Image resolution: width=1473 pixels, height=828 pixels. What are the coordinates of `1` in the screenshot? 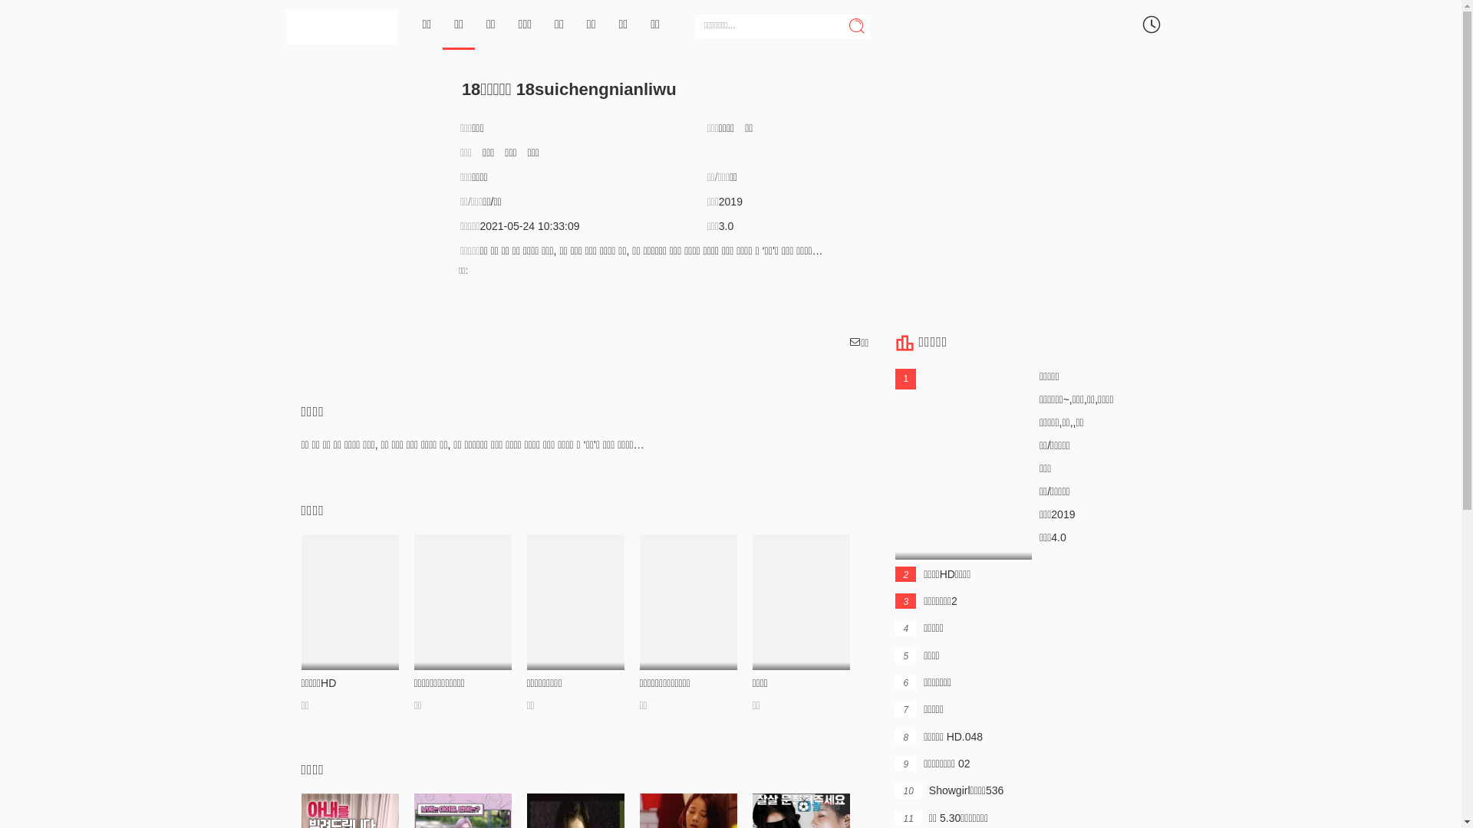 It's located at (964, 465).